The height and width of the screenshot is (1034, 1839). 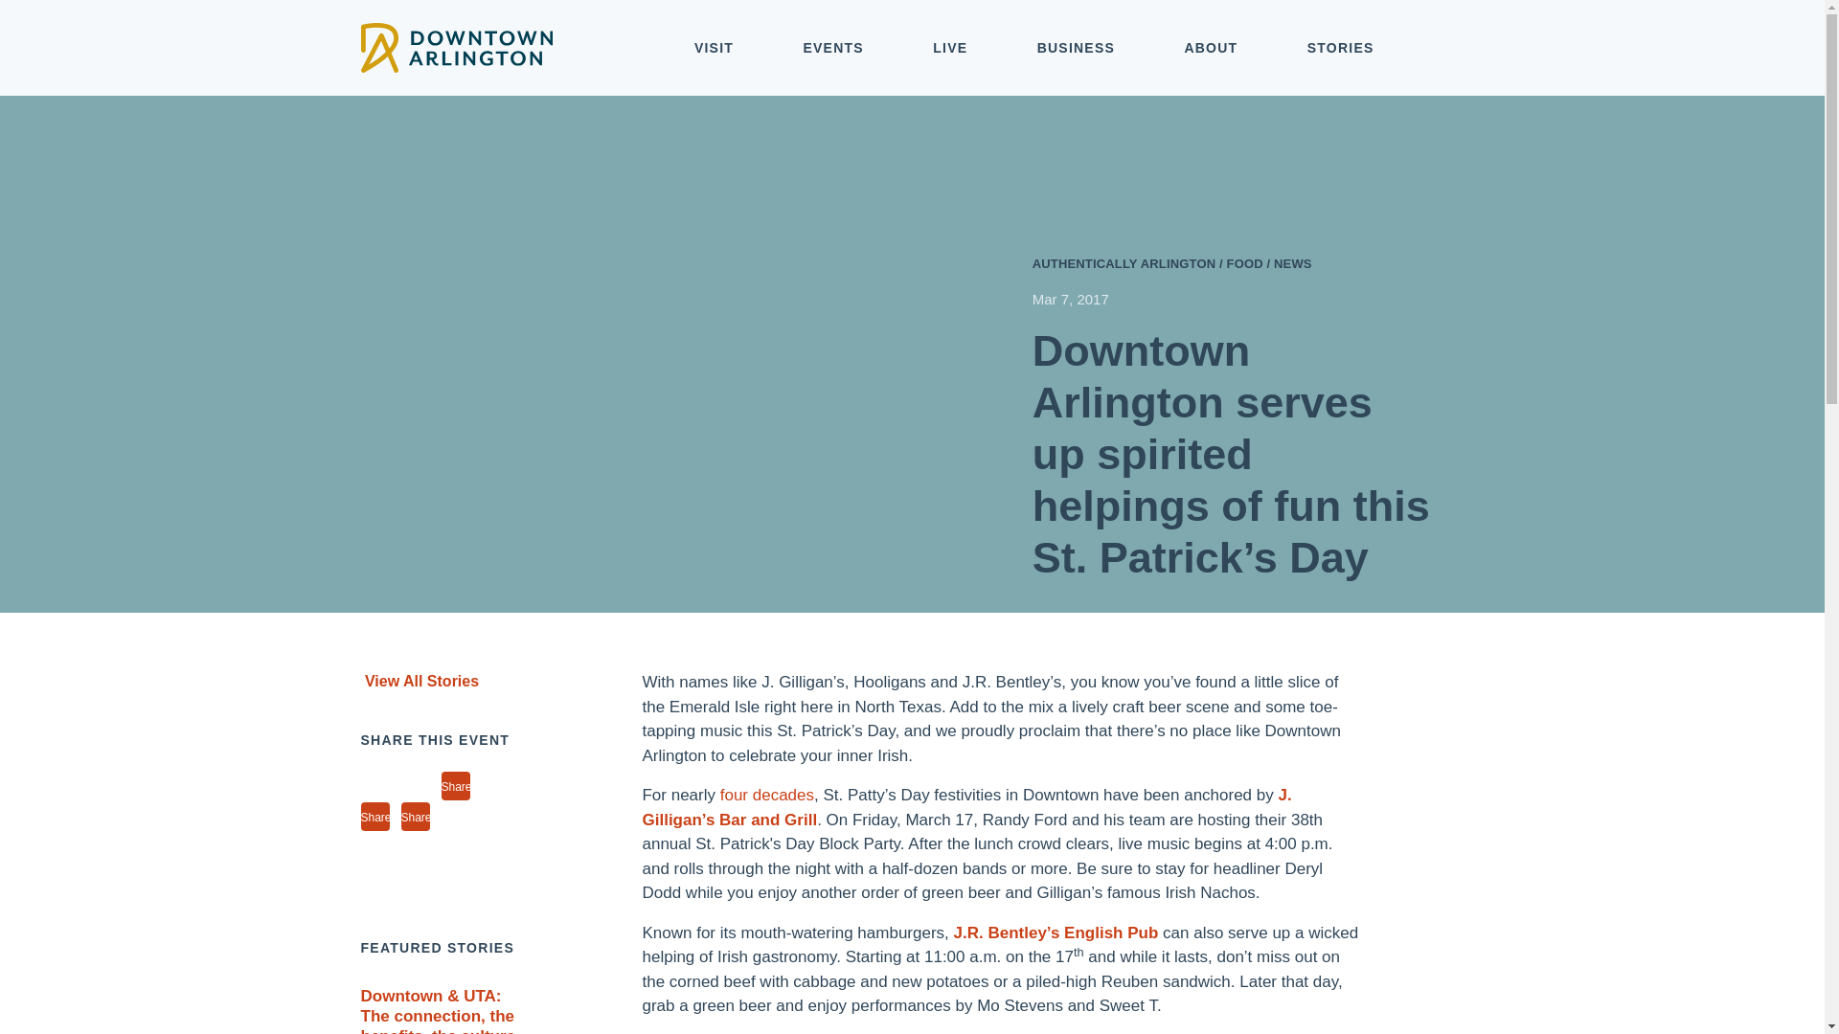 What do you see at coordinates (950, 48) in the screenshot?
I see `LIVE` at bounding box center [950, 48].